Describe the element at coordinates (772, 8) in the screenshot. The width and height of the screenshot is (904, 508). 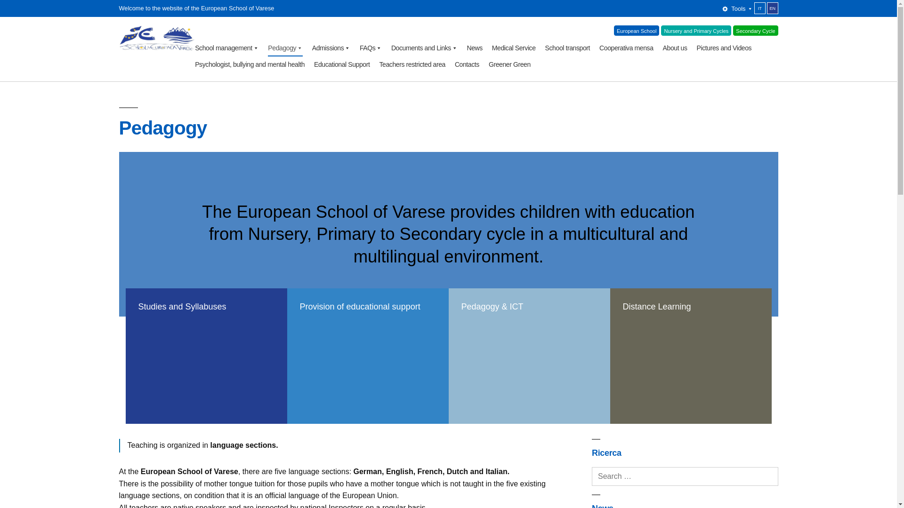
I see `EN` at that location.